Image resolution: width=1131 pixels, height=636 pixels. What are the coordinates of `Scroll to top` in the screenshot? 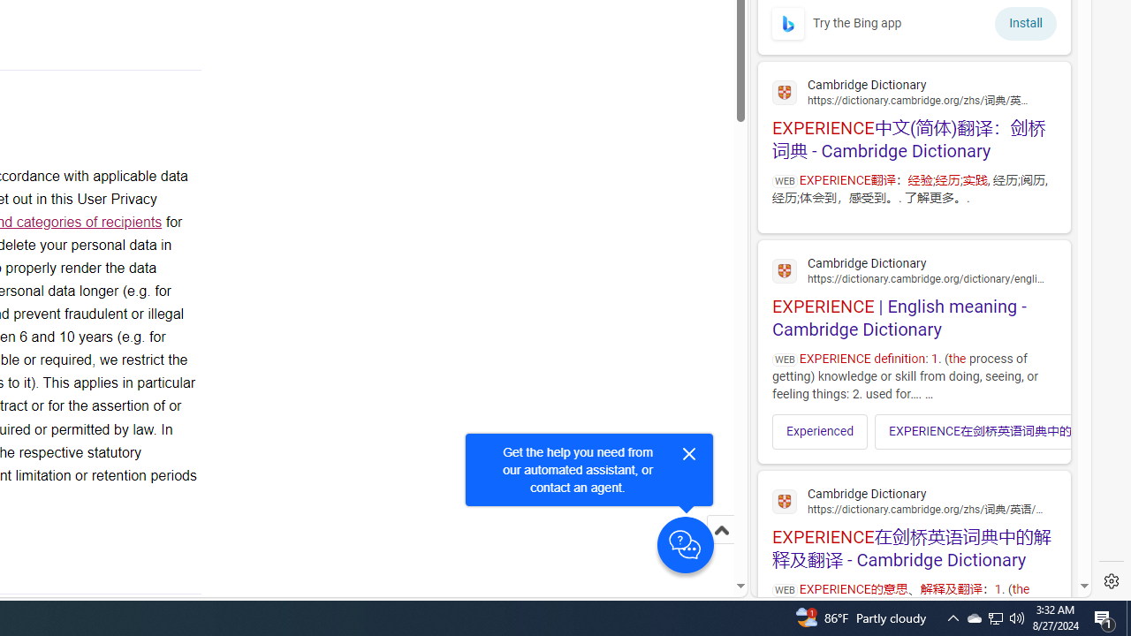 It's located at (721, 548).